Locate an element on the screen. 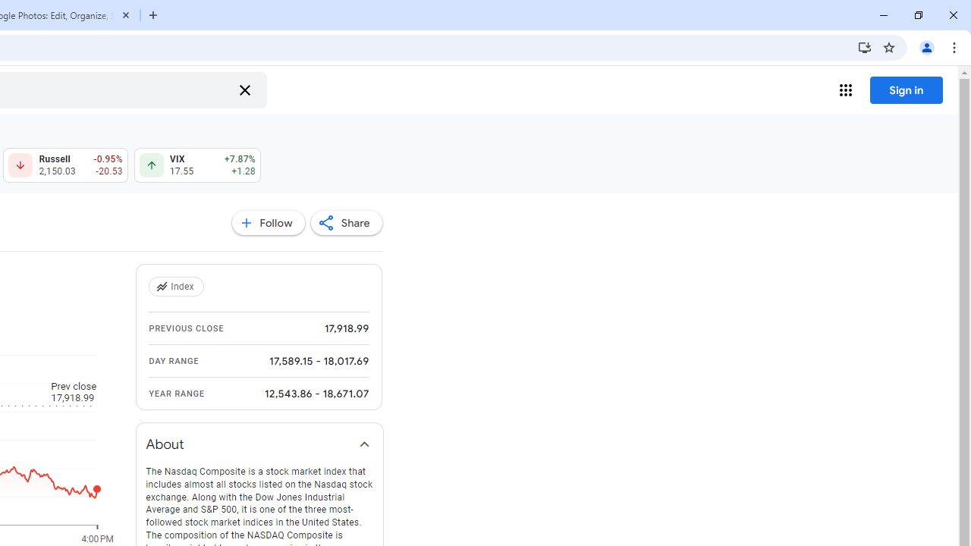  VIX 17.55 Up by 7.87% +1.28 is located at coordinates (197, 165).